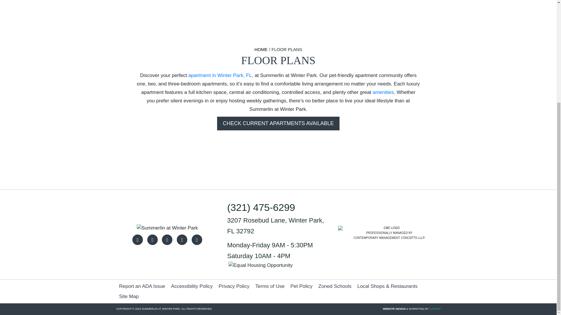 The image size is (561, 315). I want to click on HOME, so click(261, 49).